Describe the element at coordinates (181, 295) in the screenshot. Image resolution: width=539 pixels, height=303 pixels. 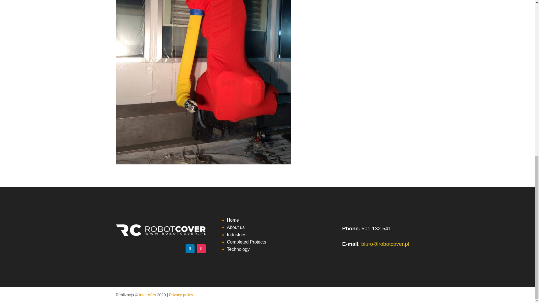
I see `Privacy policy` at that location.